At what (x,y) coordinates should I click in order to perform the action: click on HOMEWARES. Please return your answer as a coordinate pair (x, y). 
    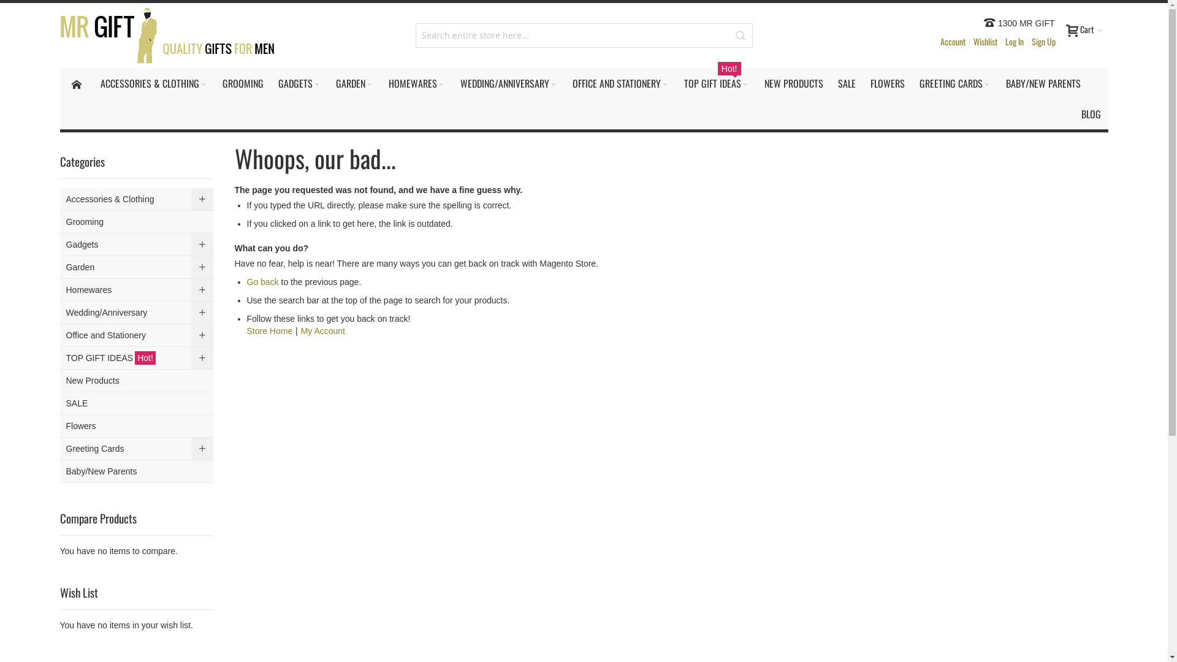
    Looking at the image, I should click on (417, 83).